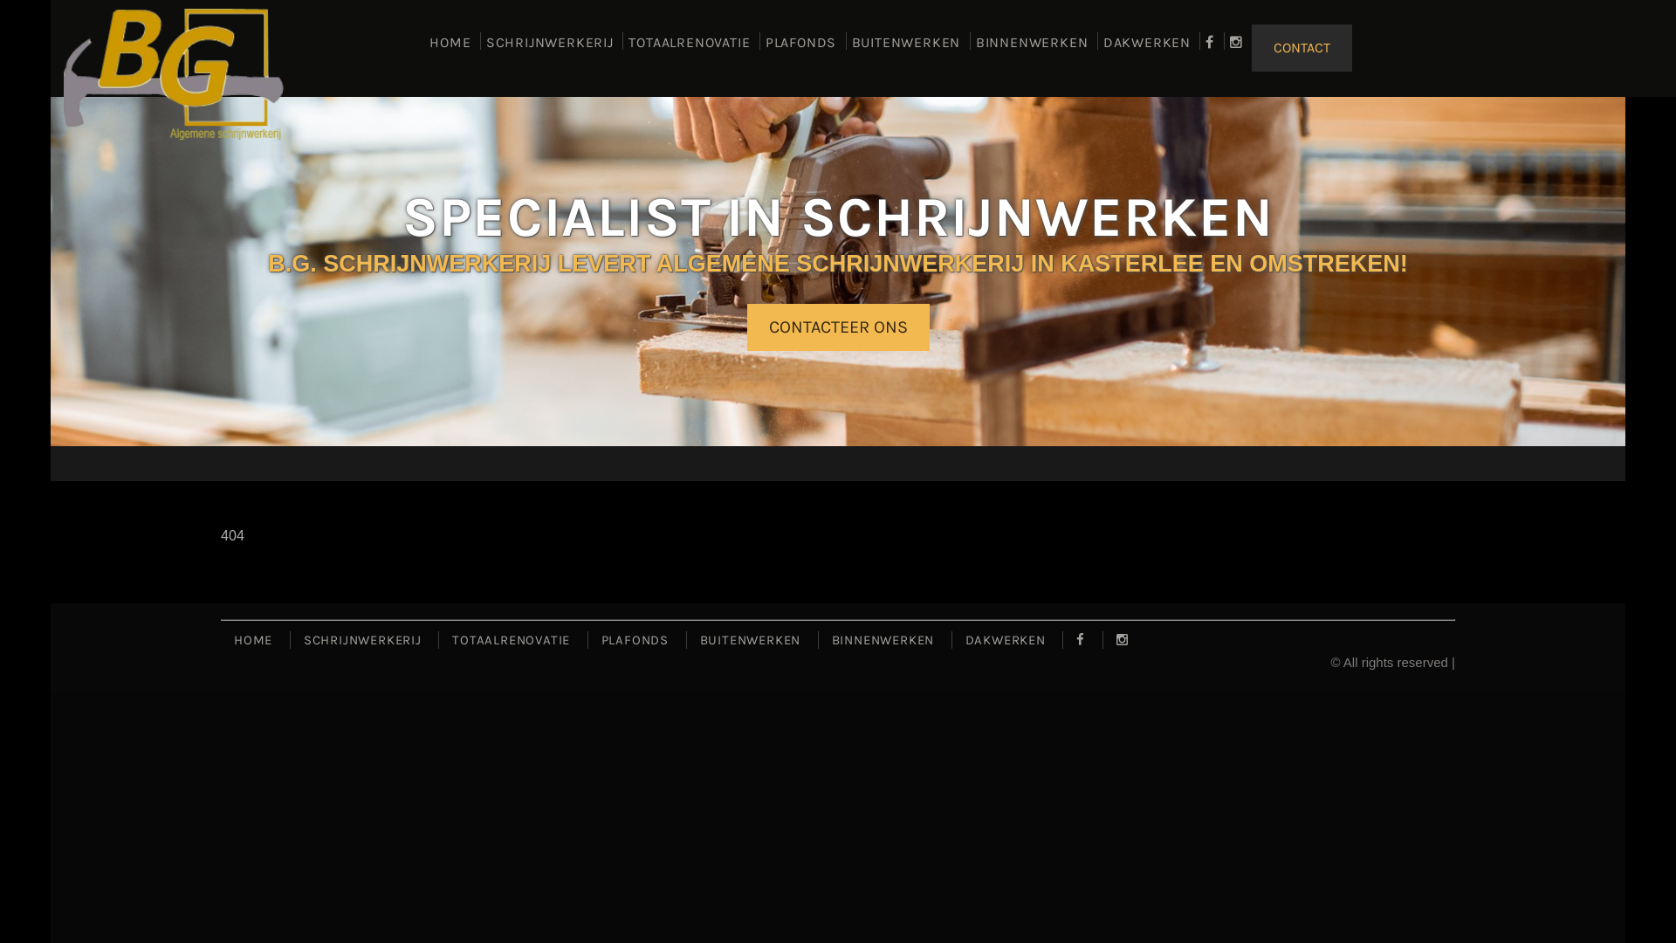 This screenshot has height=943, width=1676. Describe the element at coordinates (253, 640) in the screenshot. I see `HOME` at that location.